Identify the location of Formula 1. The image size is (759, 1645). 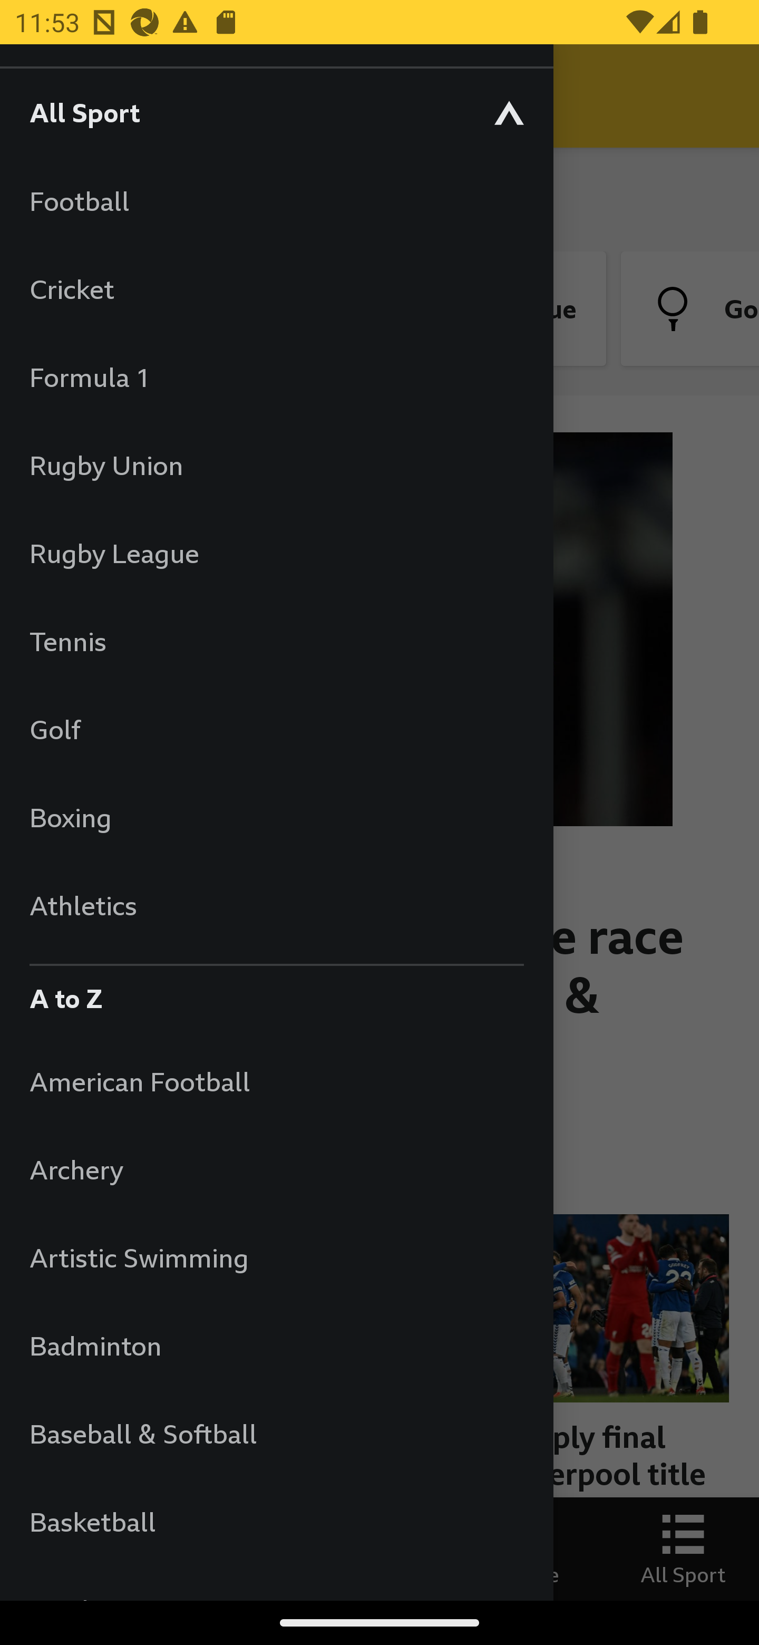
(276, 376).